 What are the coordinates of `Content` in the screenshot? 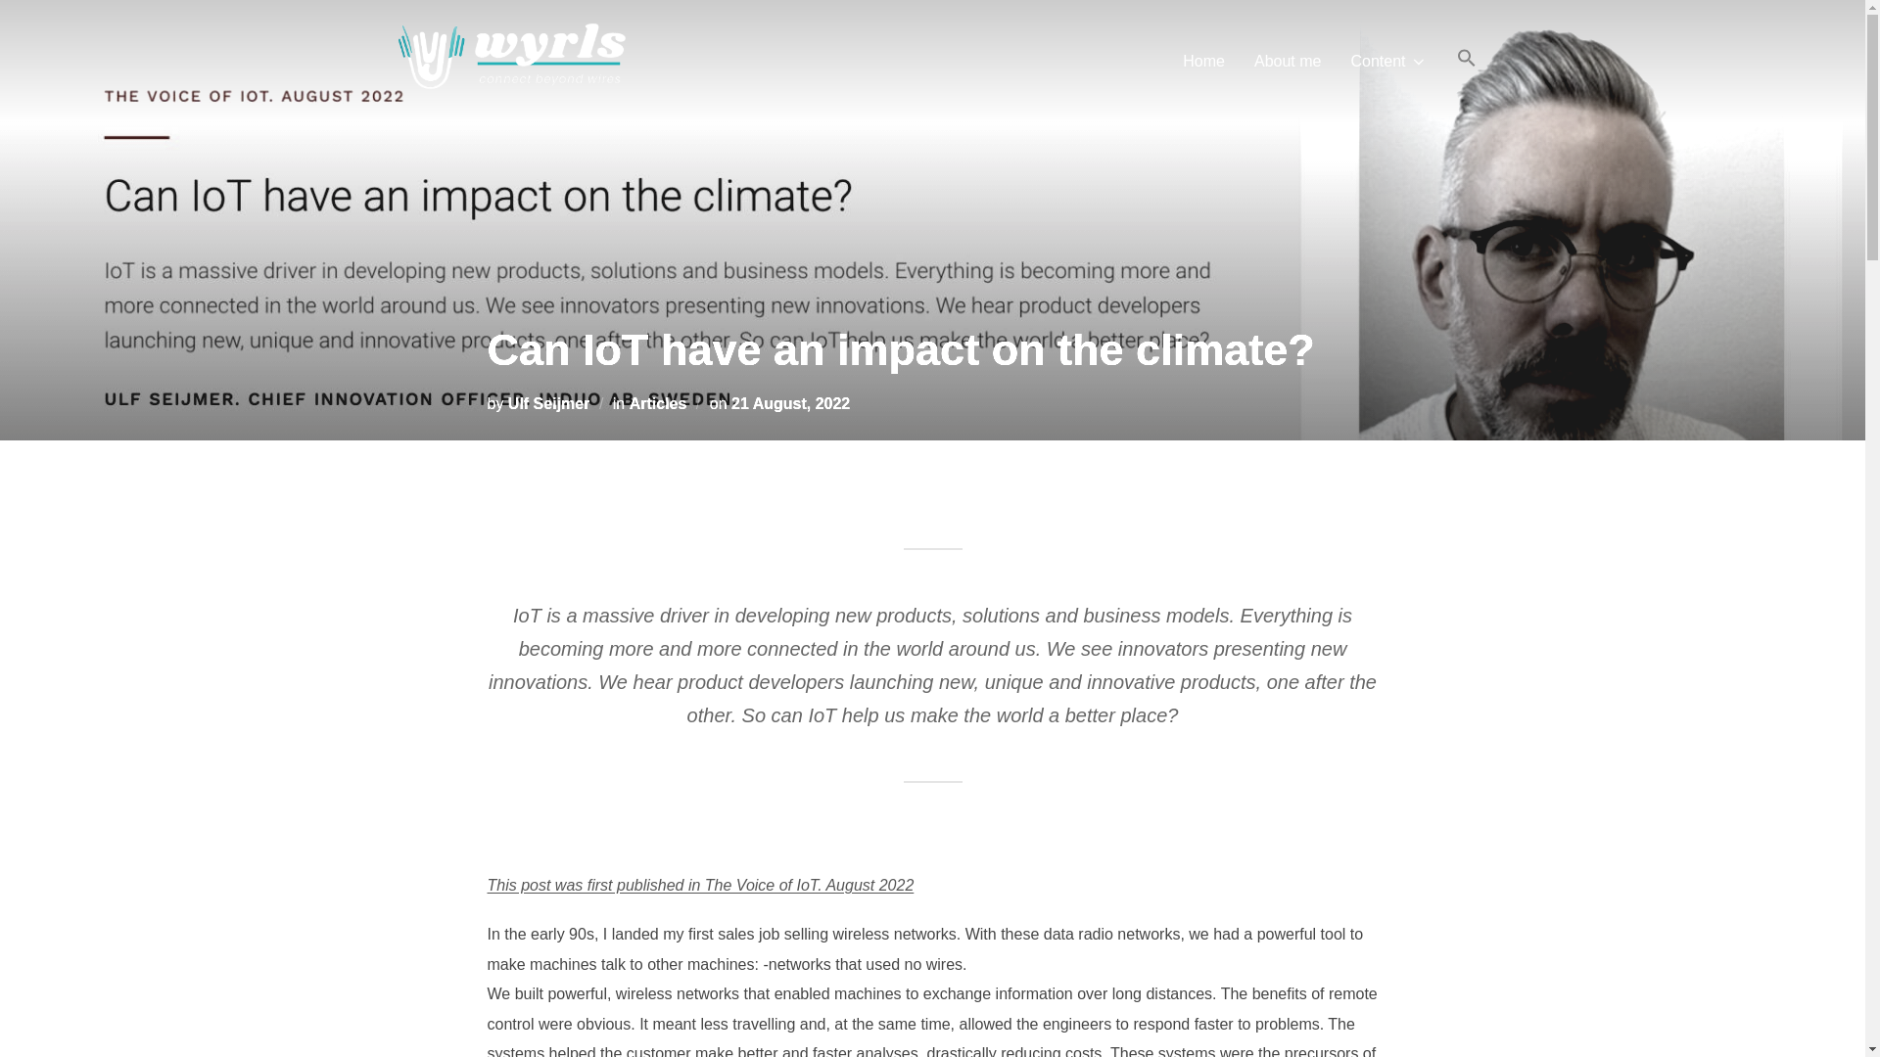 It's located at (1388, 62).